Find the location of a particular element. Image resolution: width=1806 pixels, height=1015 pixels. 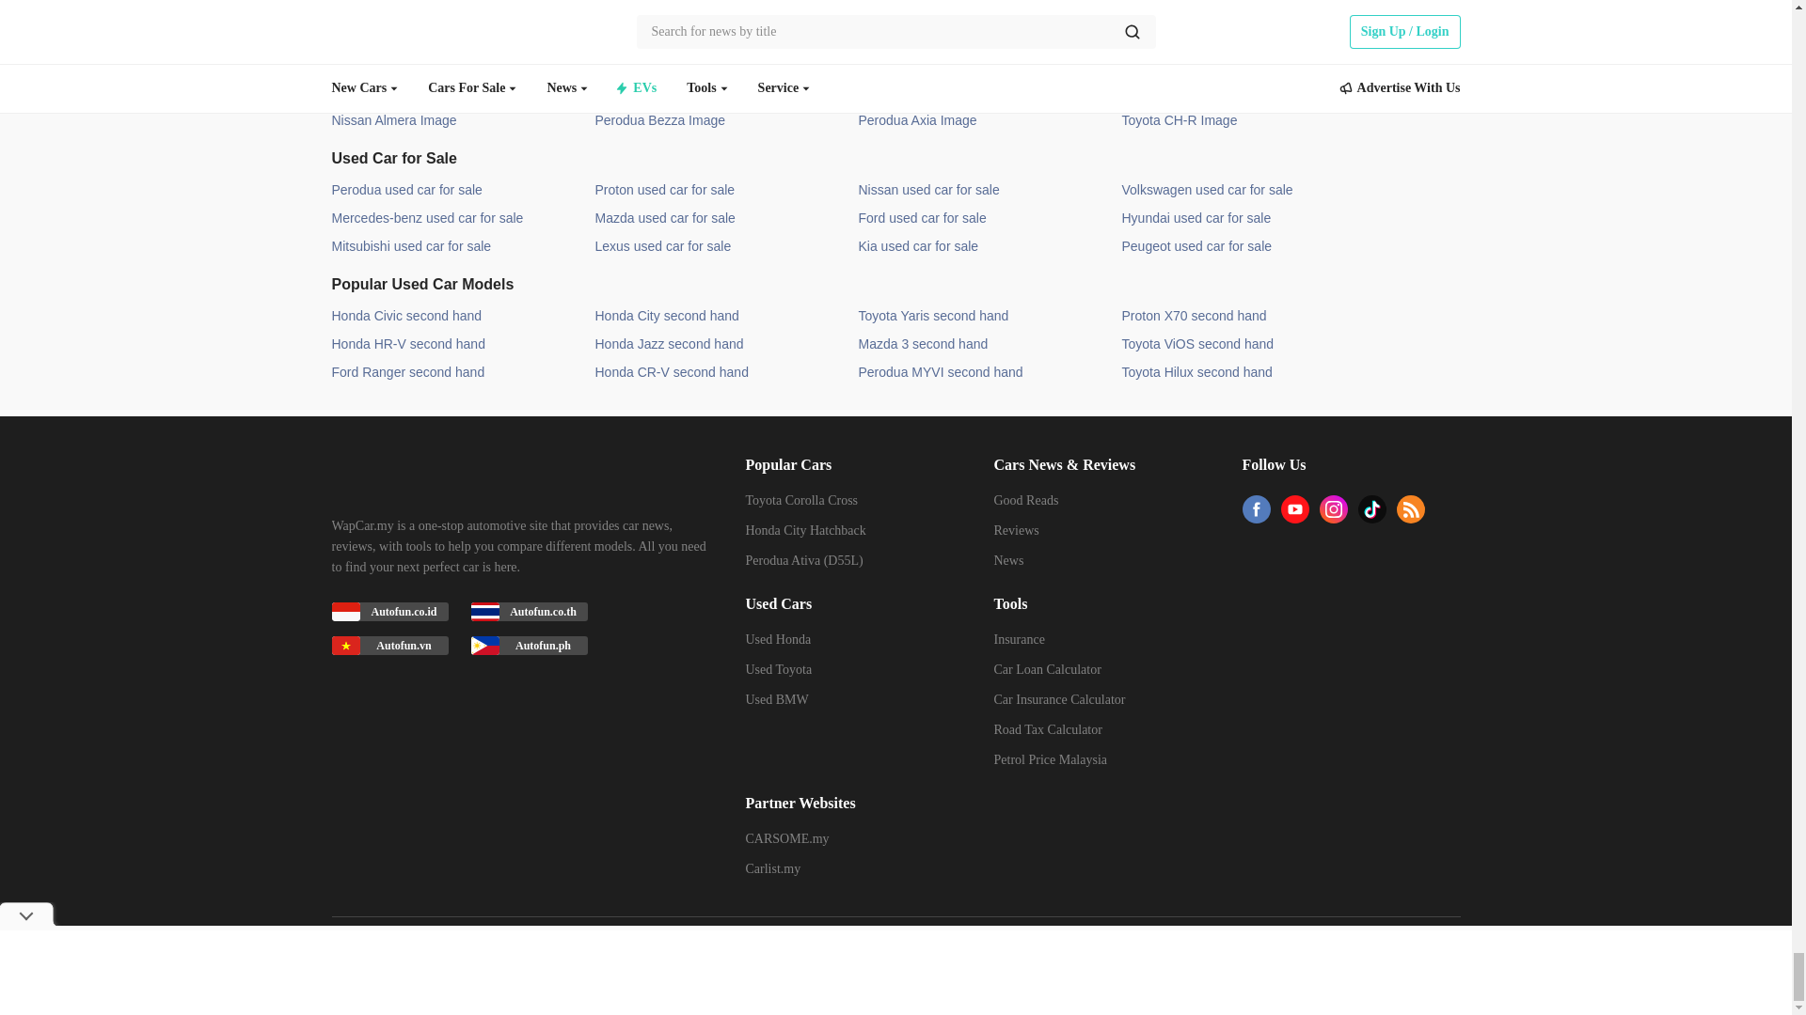

tiktok is located at coordinates (1371, 517).